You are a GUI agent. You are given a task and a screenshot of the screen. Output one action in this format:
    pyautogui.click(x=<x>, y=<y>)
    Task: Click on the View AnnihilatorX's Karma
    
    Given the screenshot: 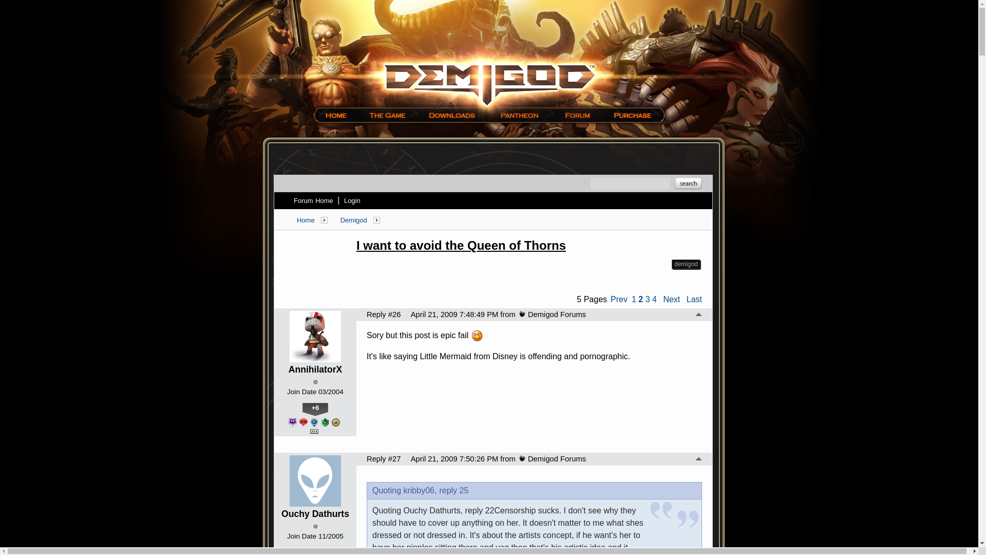 What is the action you would take?
    pyautogui.click(x=315, y=410)
    